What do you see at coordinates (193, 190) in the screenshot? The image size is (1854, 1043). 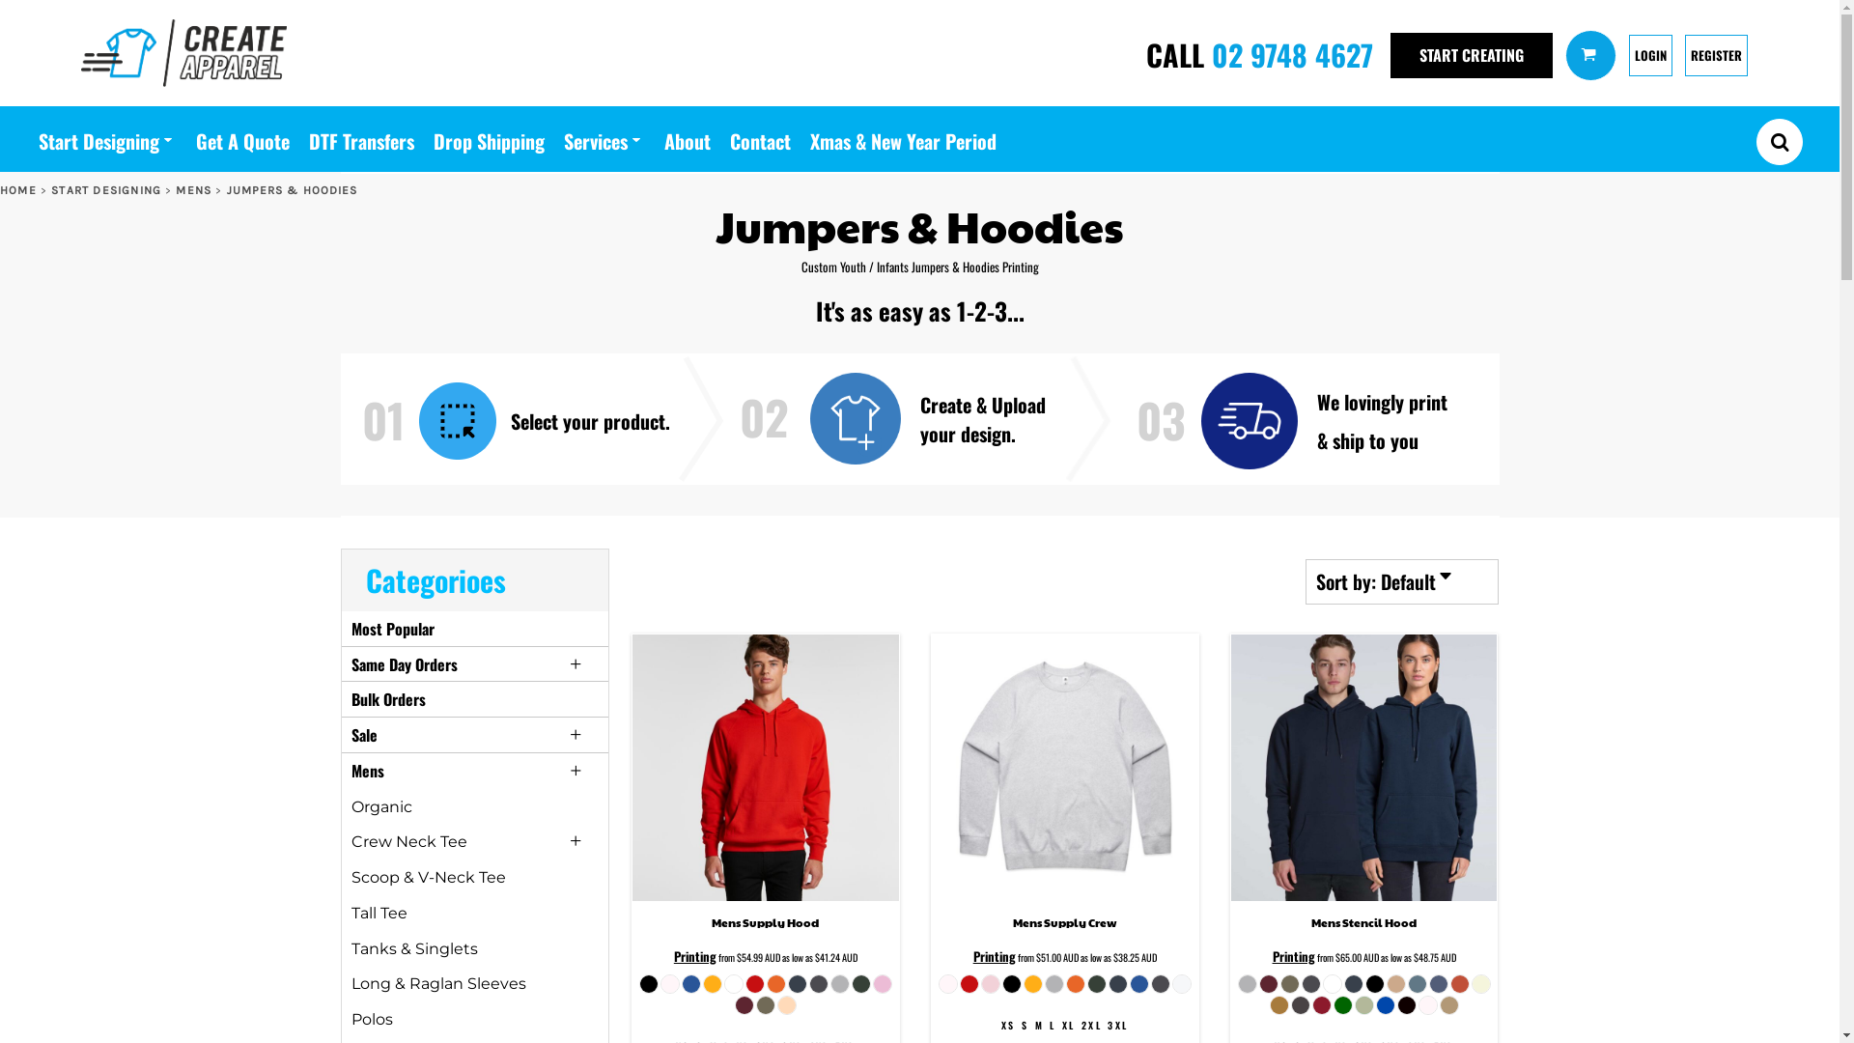 I see `MENS` at bounding box center [193, 190].